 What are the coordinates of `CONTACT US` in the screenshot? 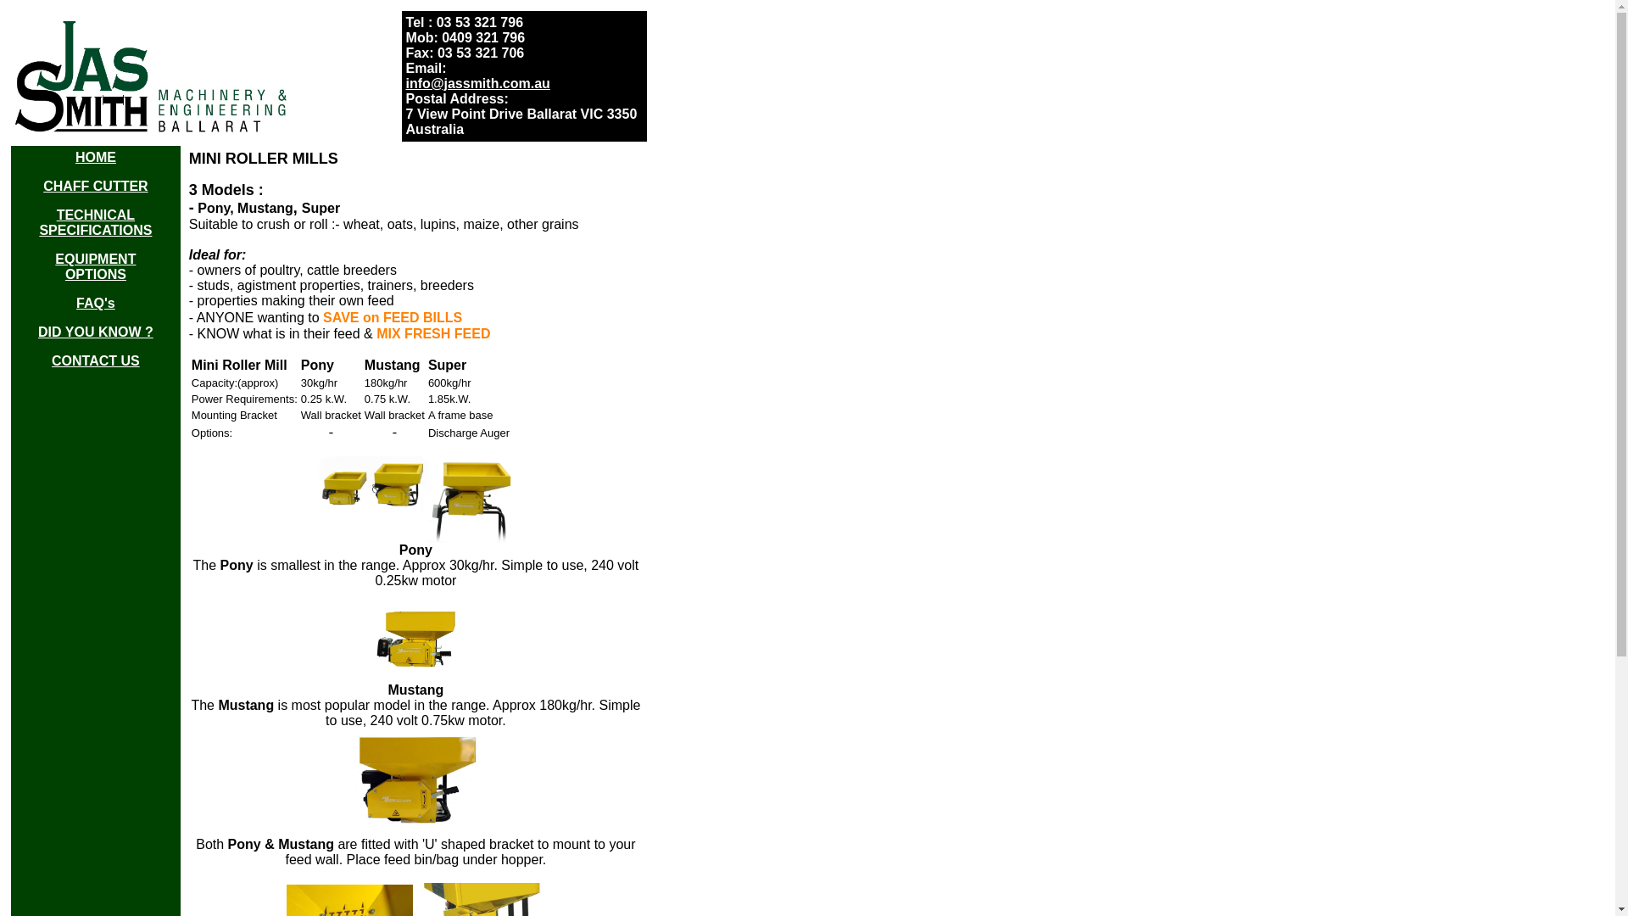 It's located at (96, 361).